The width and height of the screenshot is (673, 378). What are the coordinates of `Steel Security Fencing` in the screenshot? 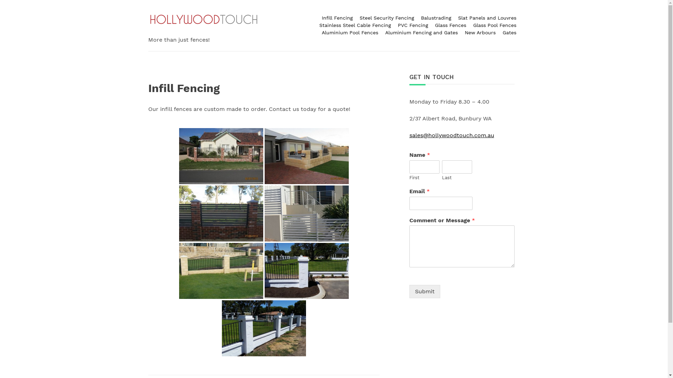 It's located at (387, 18).